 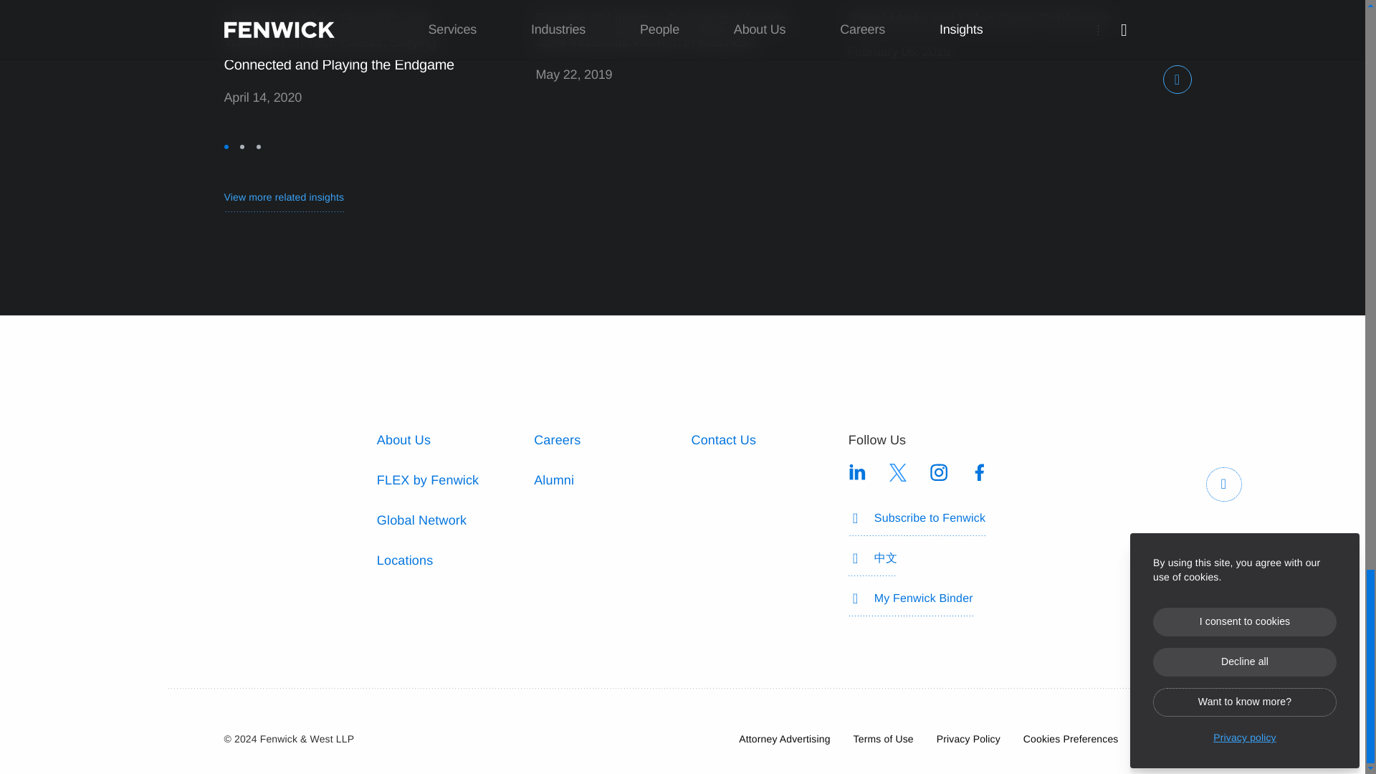 What do you see at coordinates (553, 480) in the screenshot?
I see `Alumni` at bounding box center [553, 480].